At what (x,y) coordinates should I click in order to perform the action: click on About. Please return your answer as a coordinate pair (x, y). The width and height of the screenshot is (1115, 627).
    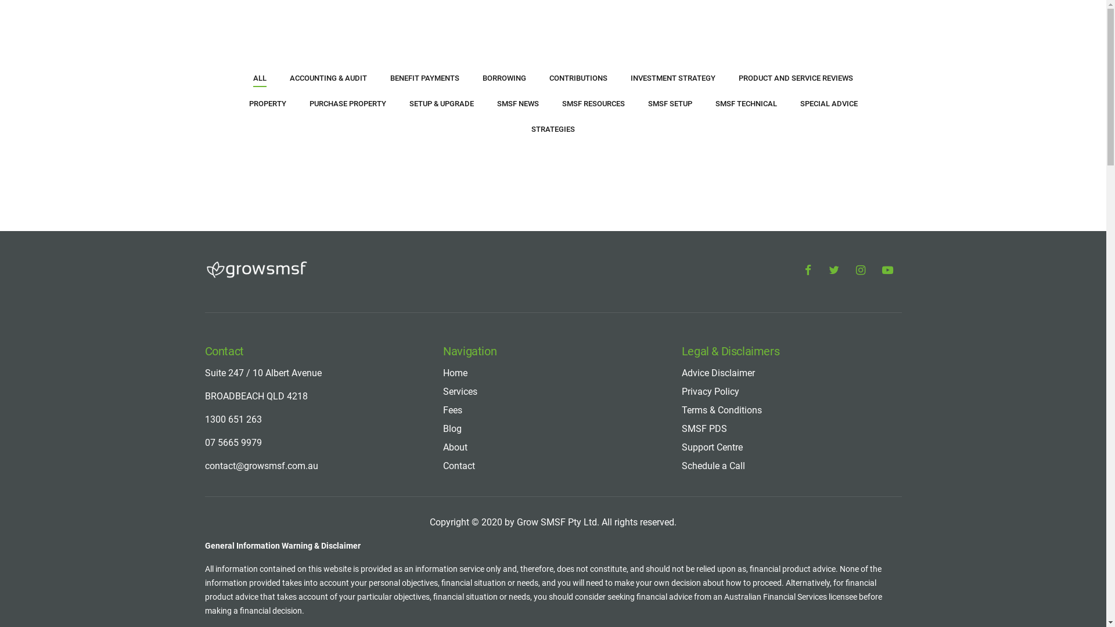
    Looking at the image, I should click on (455, 447).